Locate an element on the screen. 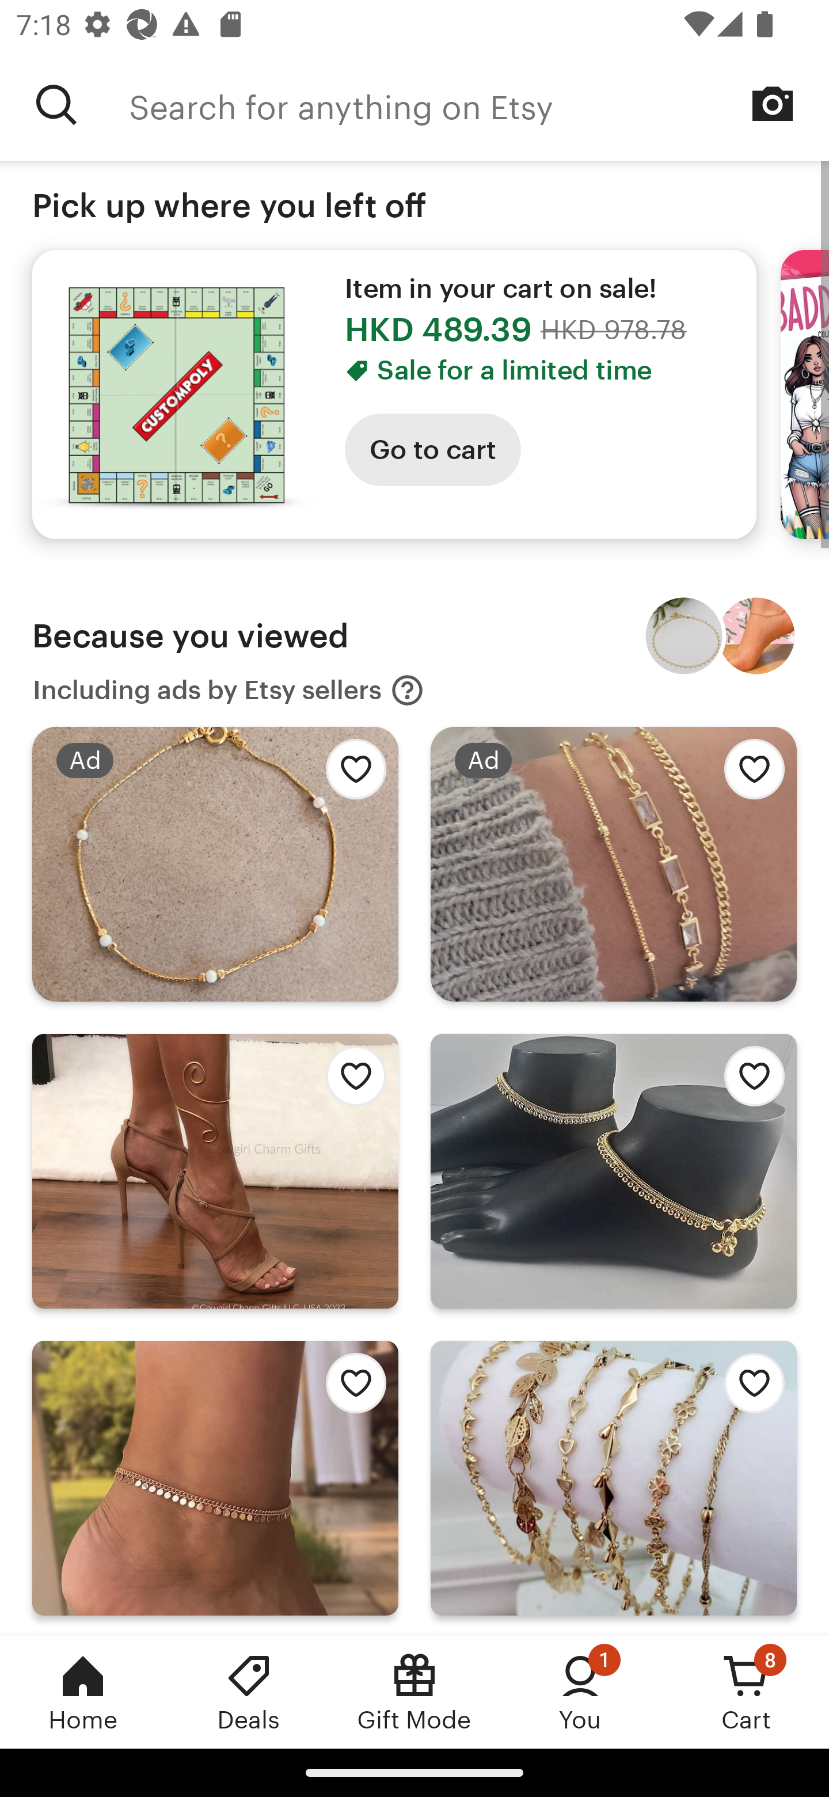  Search for anything on Etsy is located at coordinates (479, 105).